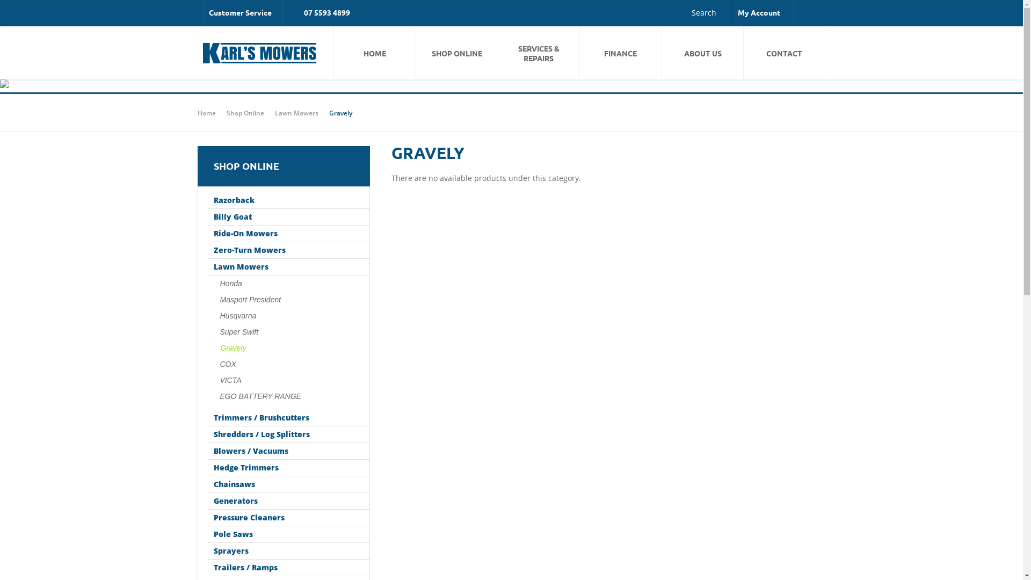  What do you see at coordinates (289, 284) in the screenshot?
I see `Honda` at bounding box center [289, 284].